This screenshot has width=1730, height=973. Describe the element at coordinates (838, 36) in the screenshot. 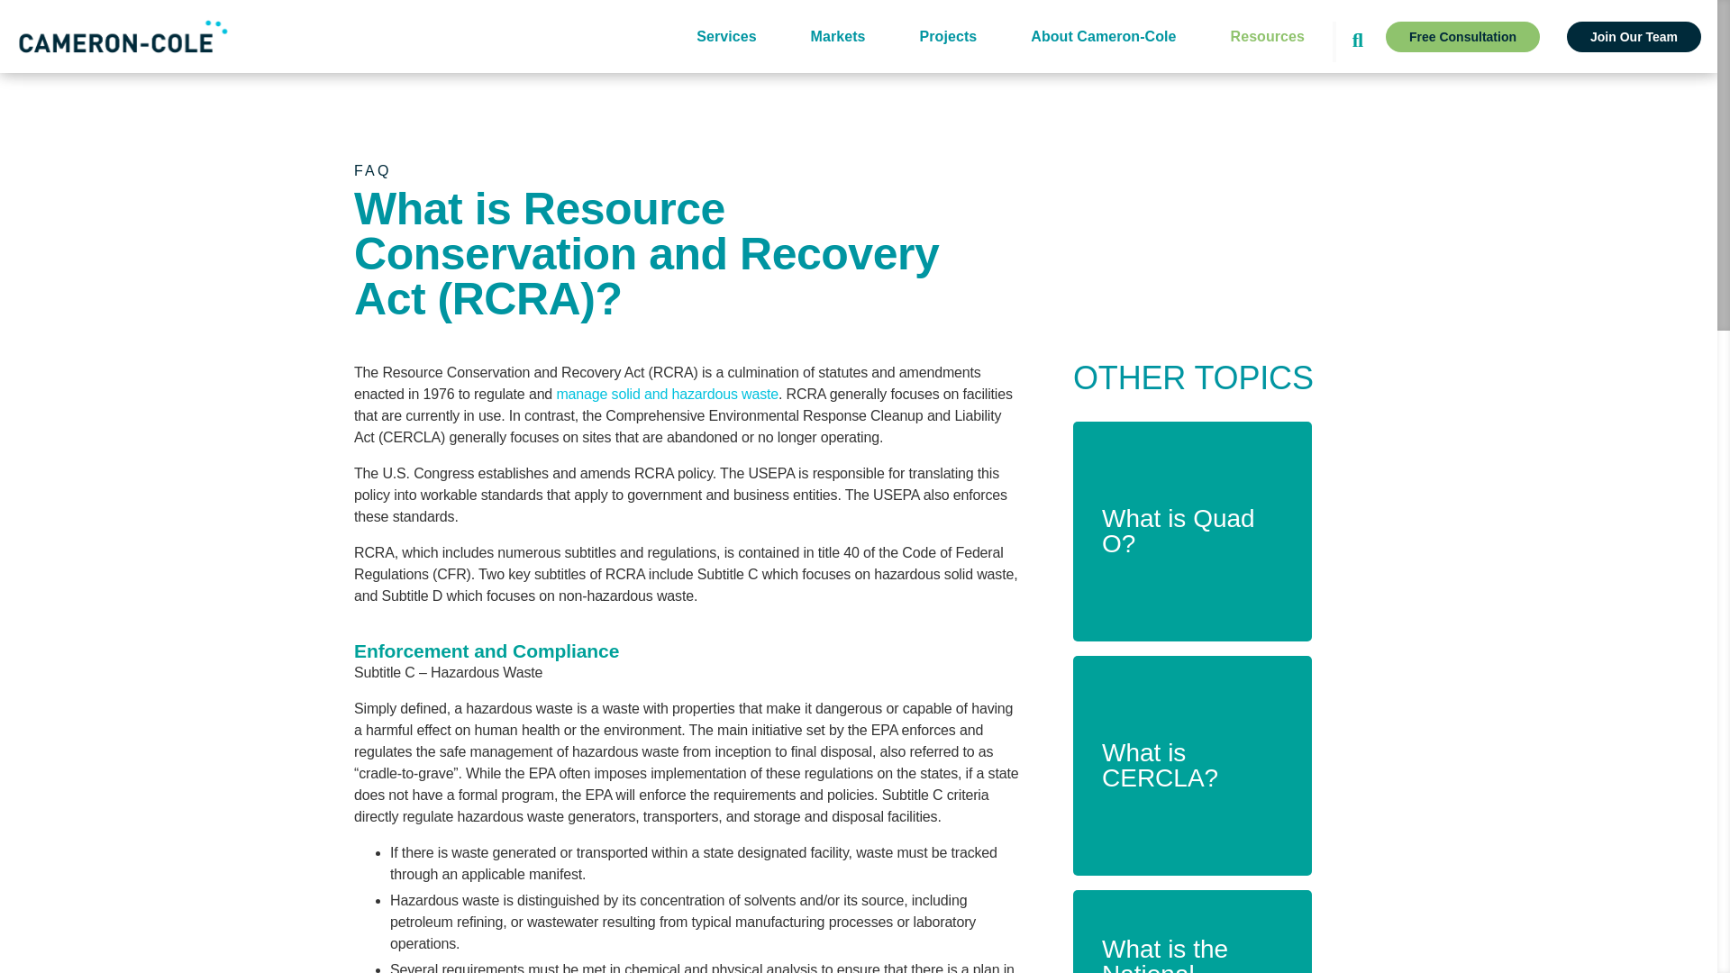

I see `Markets` at that location.